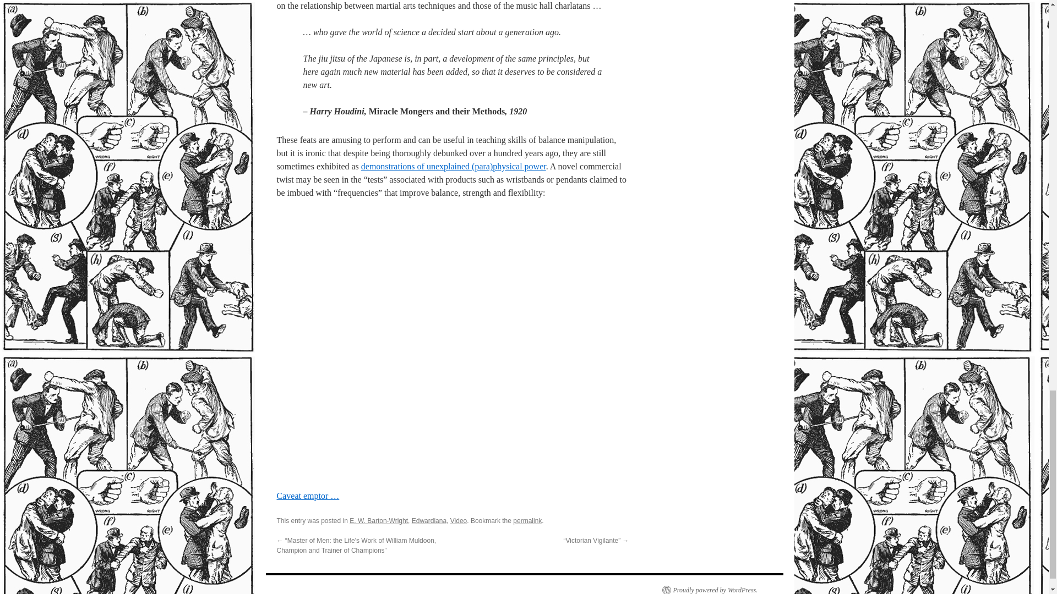  I want to click on E. W. Barton-Wright, so click(379, 520).